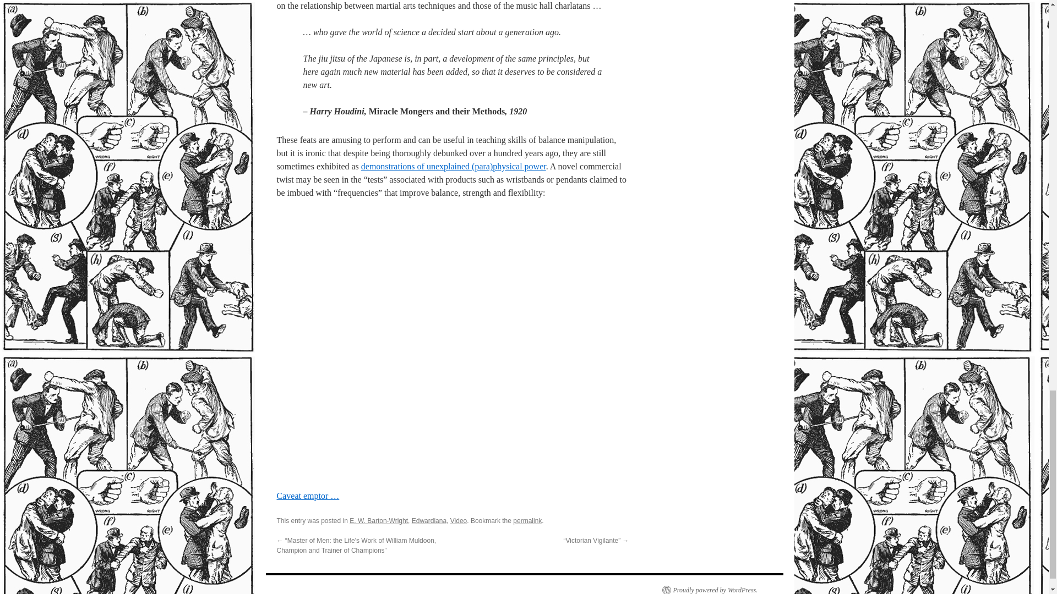  I want to click on E. W. Barton-Wright, so click(379, 520).